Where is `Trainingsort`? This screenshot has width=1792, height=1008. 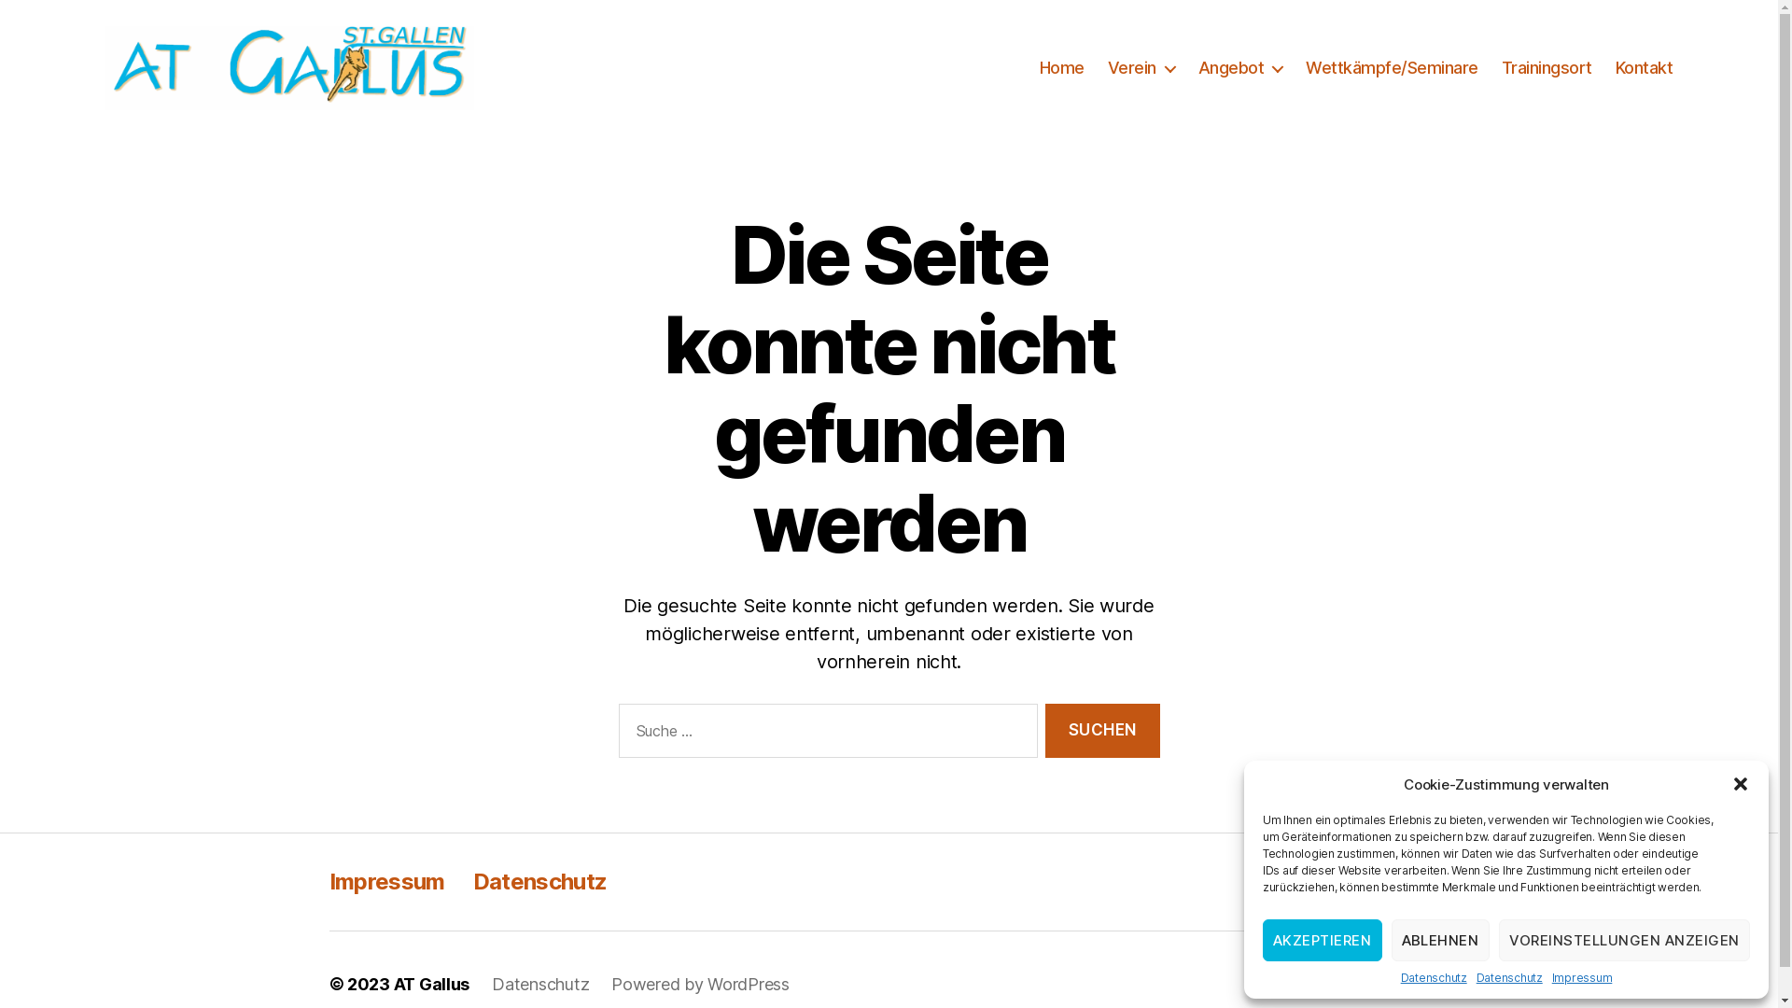
Trainingsort is located at coordinates (1547, 68).